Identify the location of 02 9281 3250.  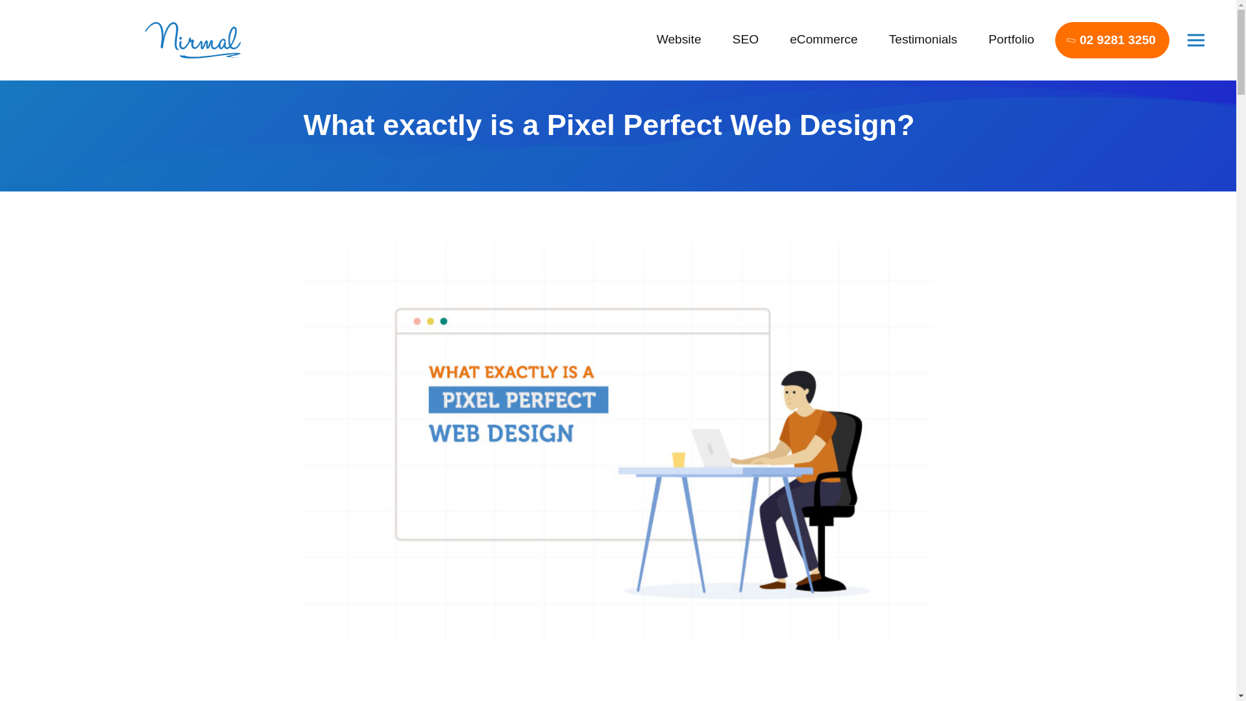
(1112, 40).